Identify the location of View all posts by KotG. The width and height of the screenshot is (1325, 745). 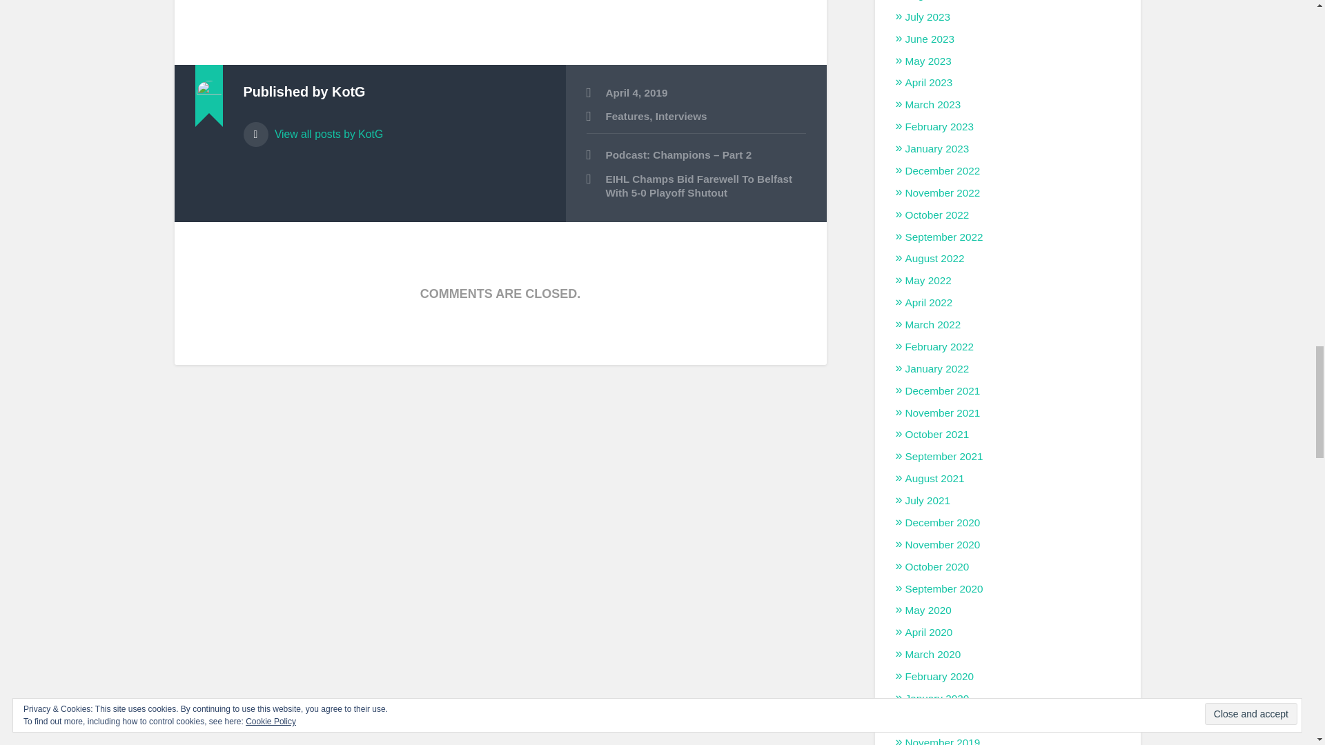
(393, 128).